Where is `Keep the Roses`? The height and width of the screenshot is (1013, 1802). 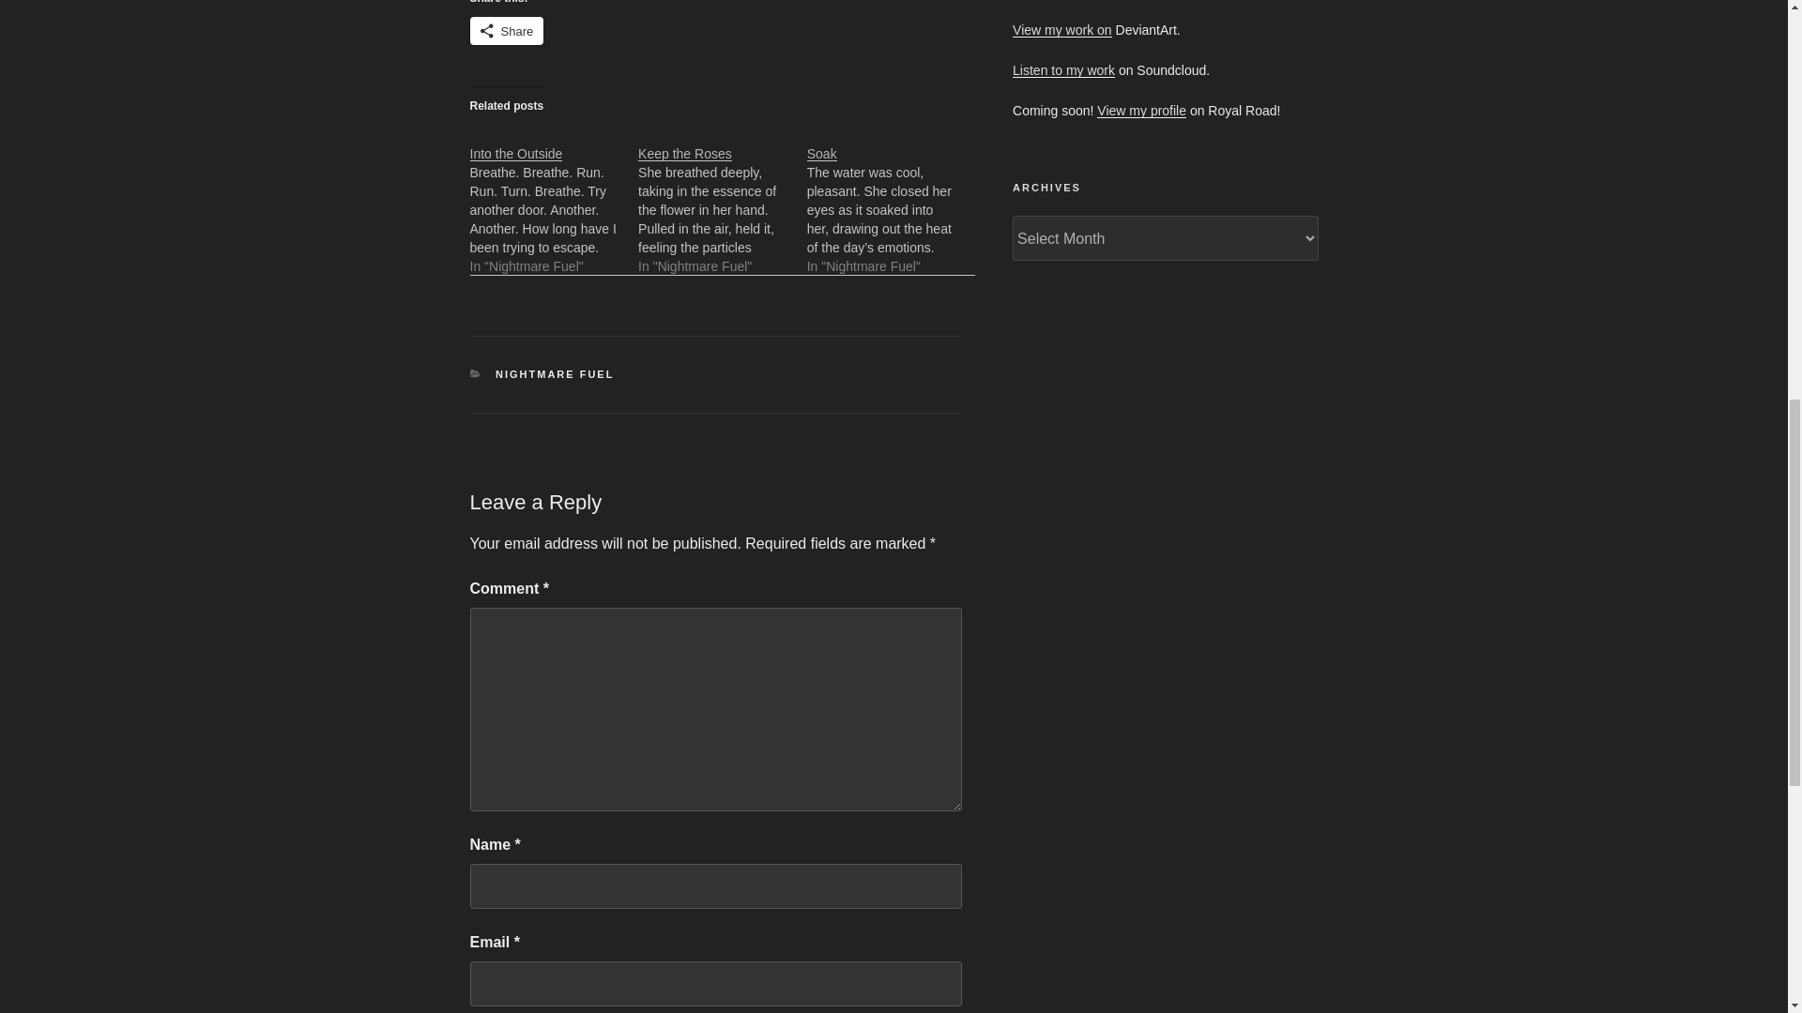
Keep the Roses is located at coordinates (684, 153).